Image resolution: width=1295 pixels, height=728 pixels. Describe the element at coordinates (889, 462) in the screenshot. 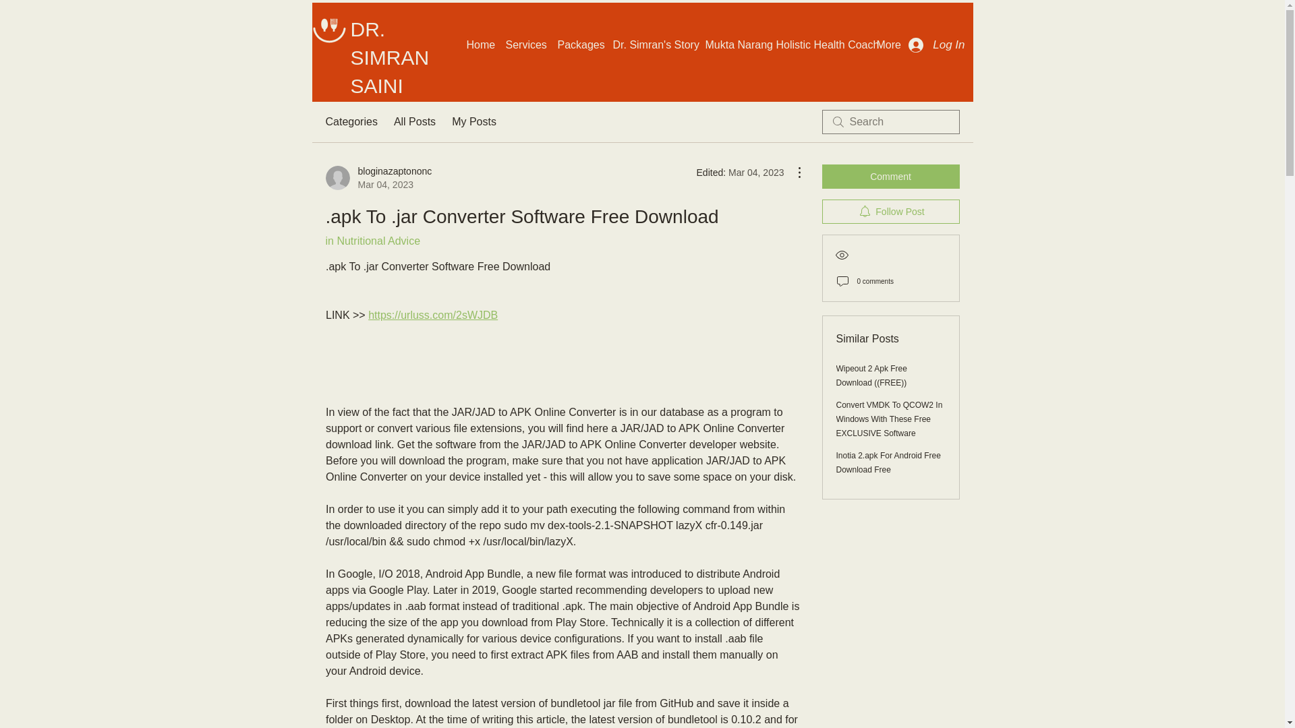

I see `Log In` at that location.